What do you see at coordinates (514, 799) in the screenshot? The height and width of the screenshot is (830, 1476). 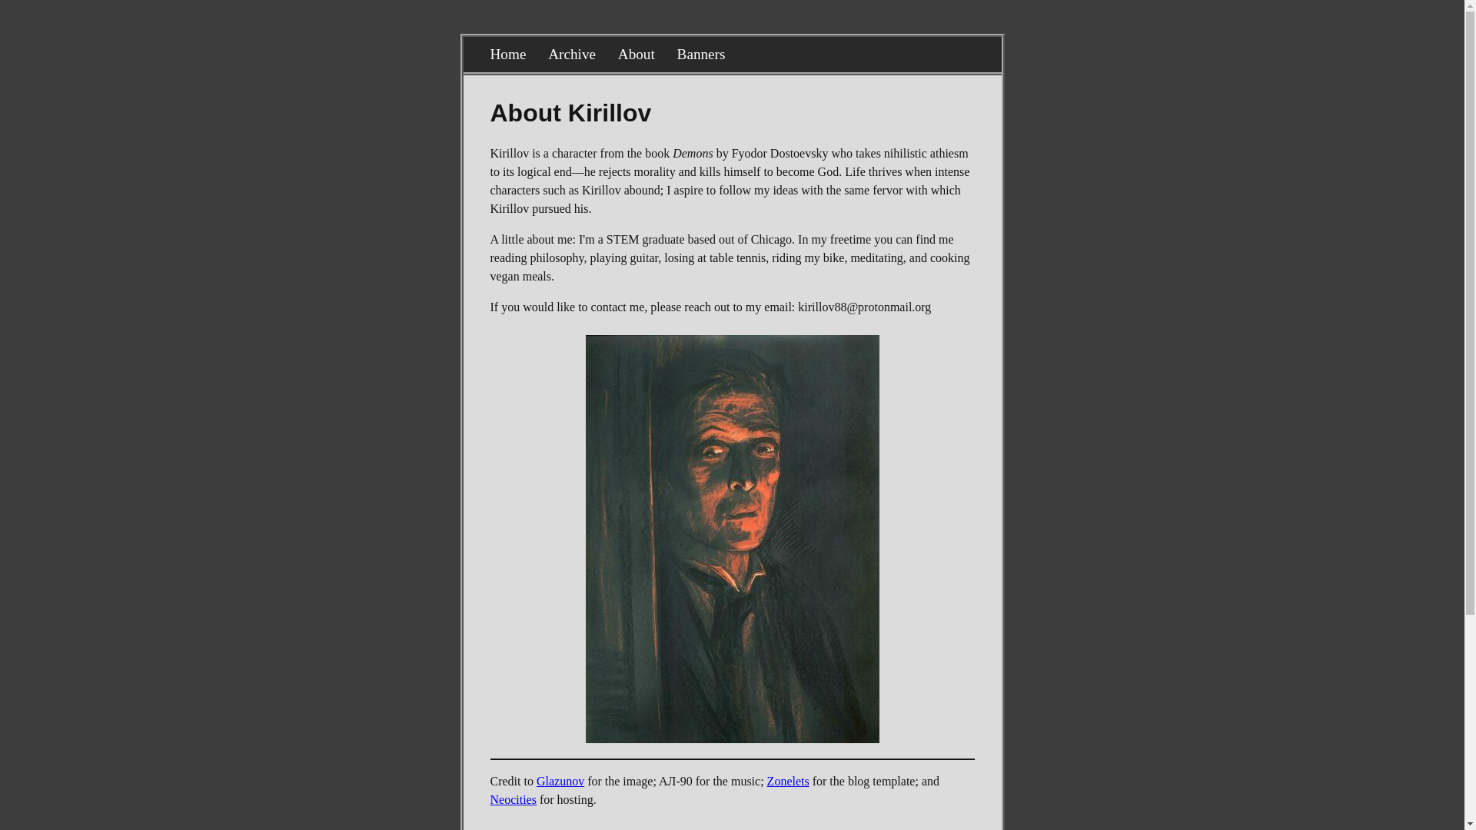 I see `Neocities` at bounding box center [514, 799].